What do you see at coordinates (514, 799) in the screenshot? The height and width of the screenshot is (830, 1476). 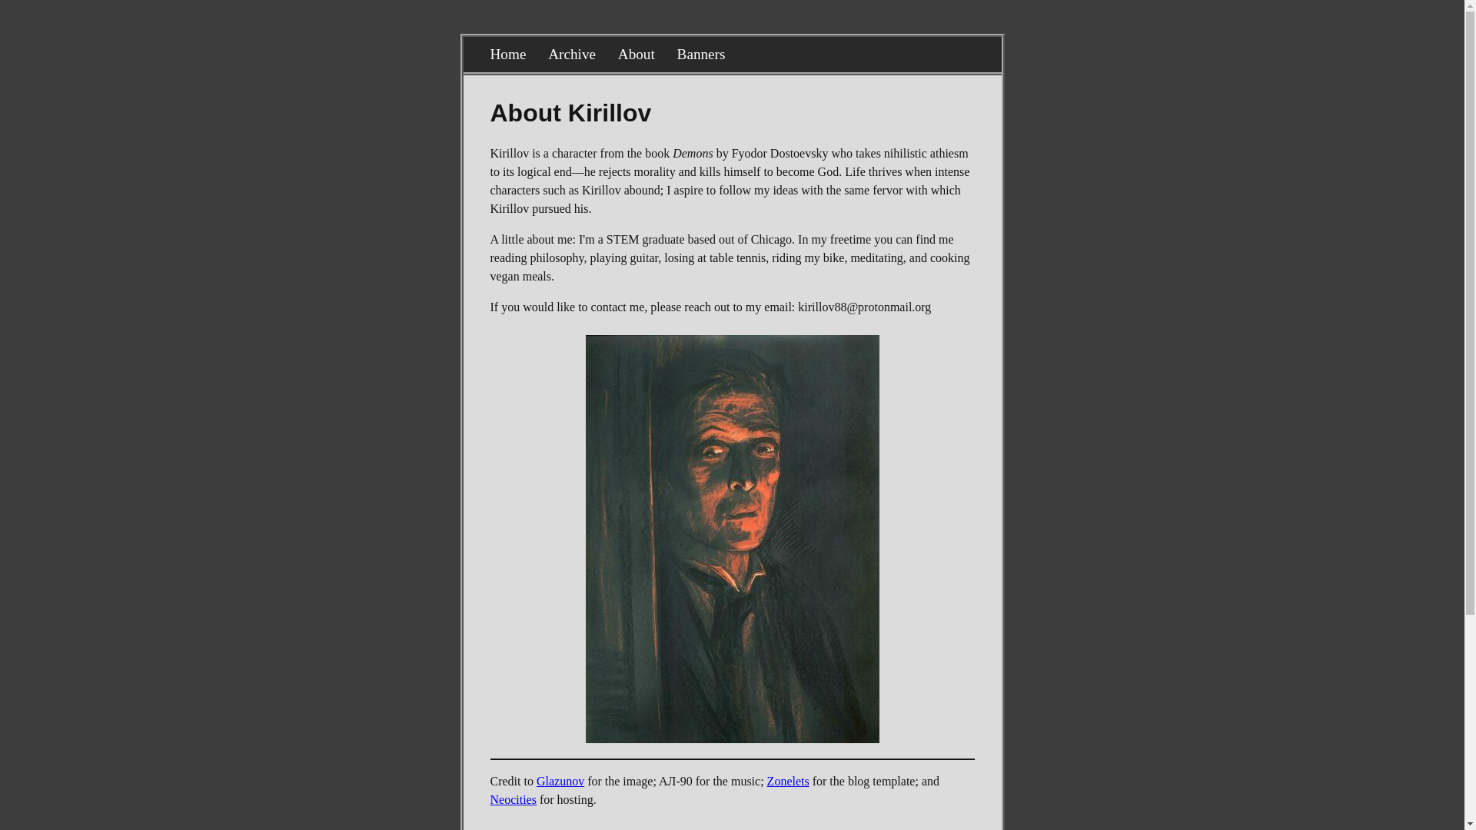 I see `Neocities` at bounding box center [514, 799].